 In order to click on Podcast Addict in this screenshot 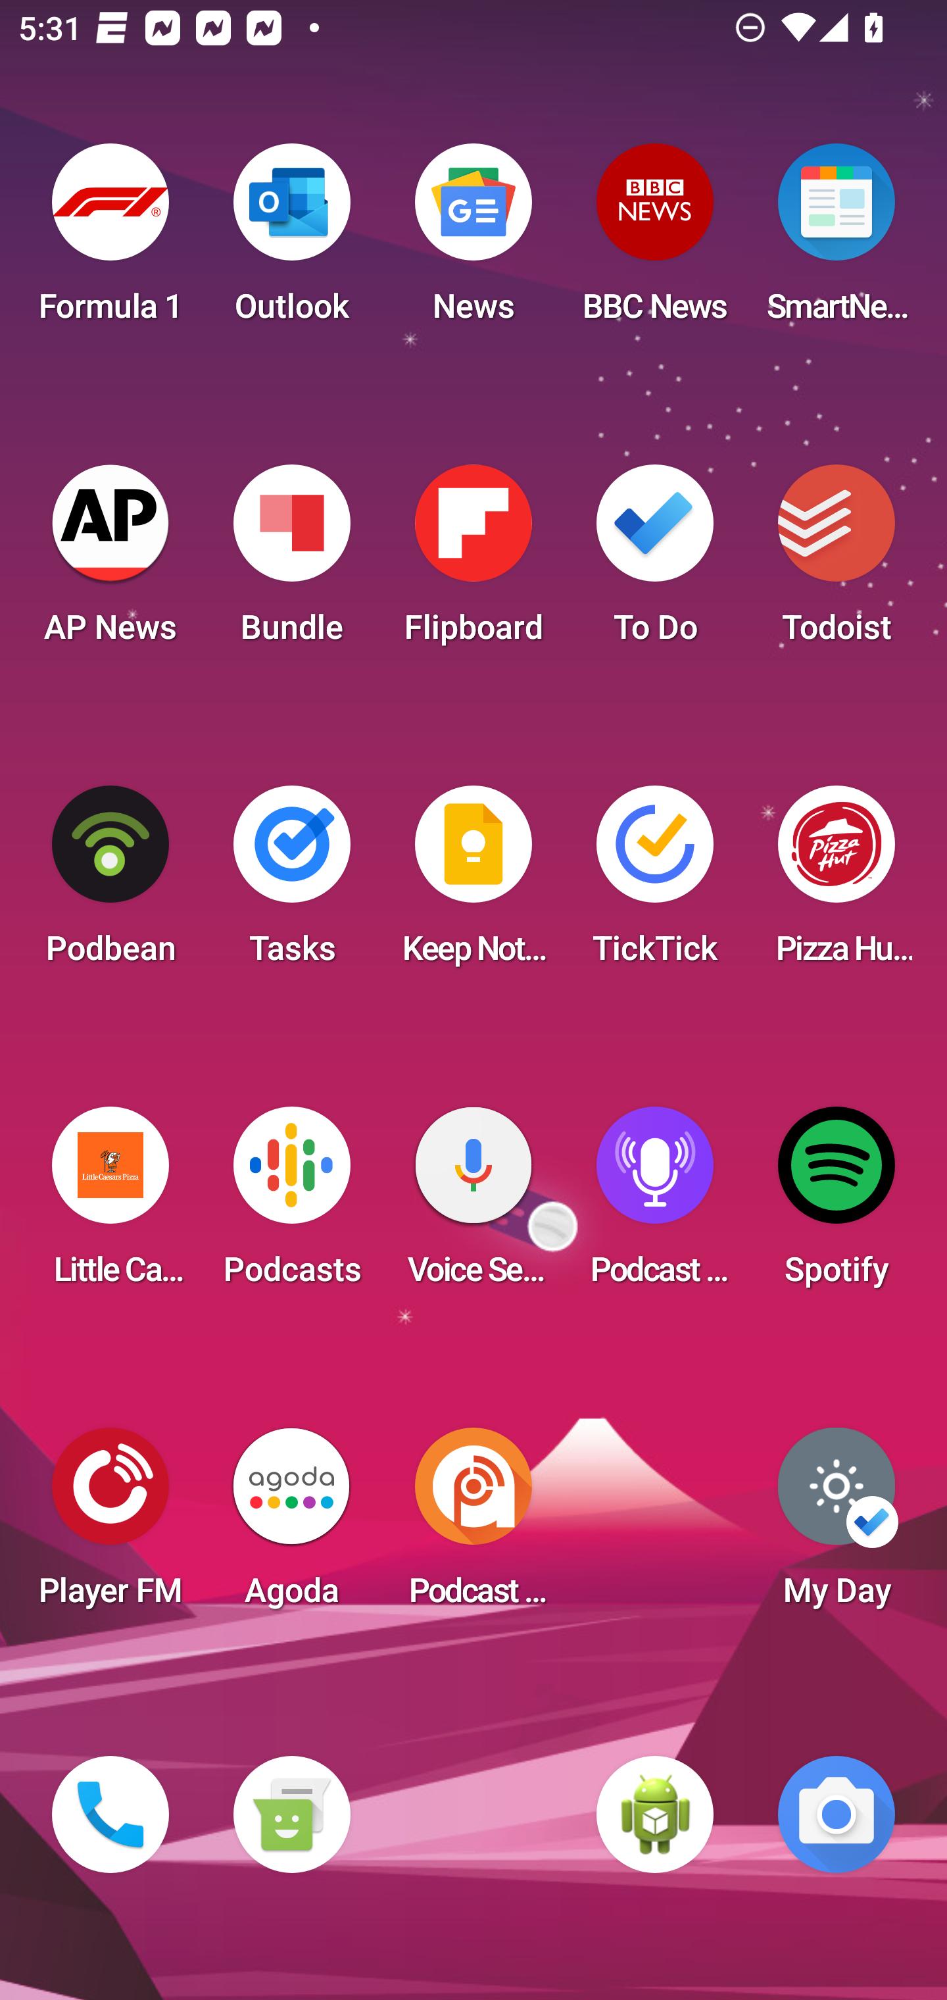, I will do `click(473, 1525)`.